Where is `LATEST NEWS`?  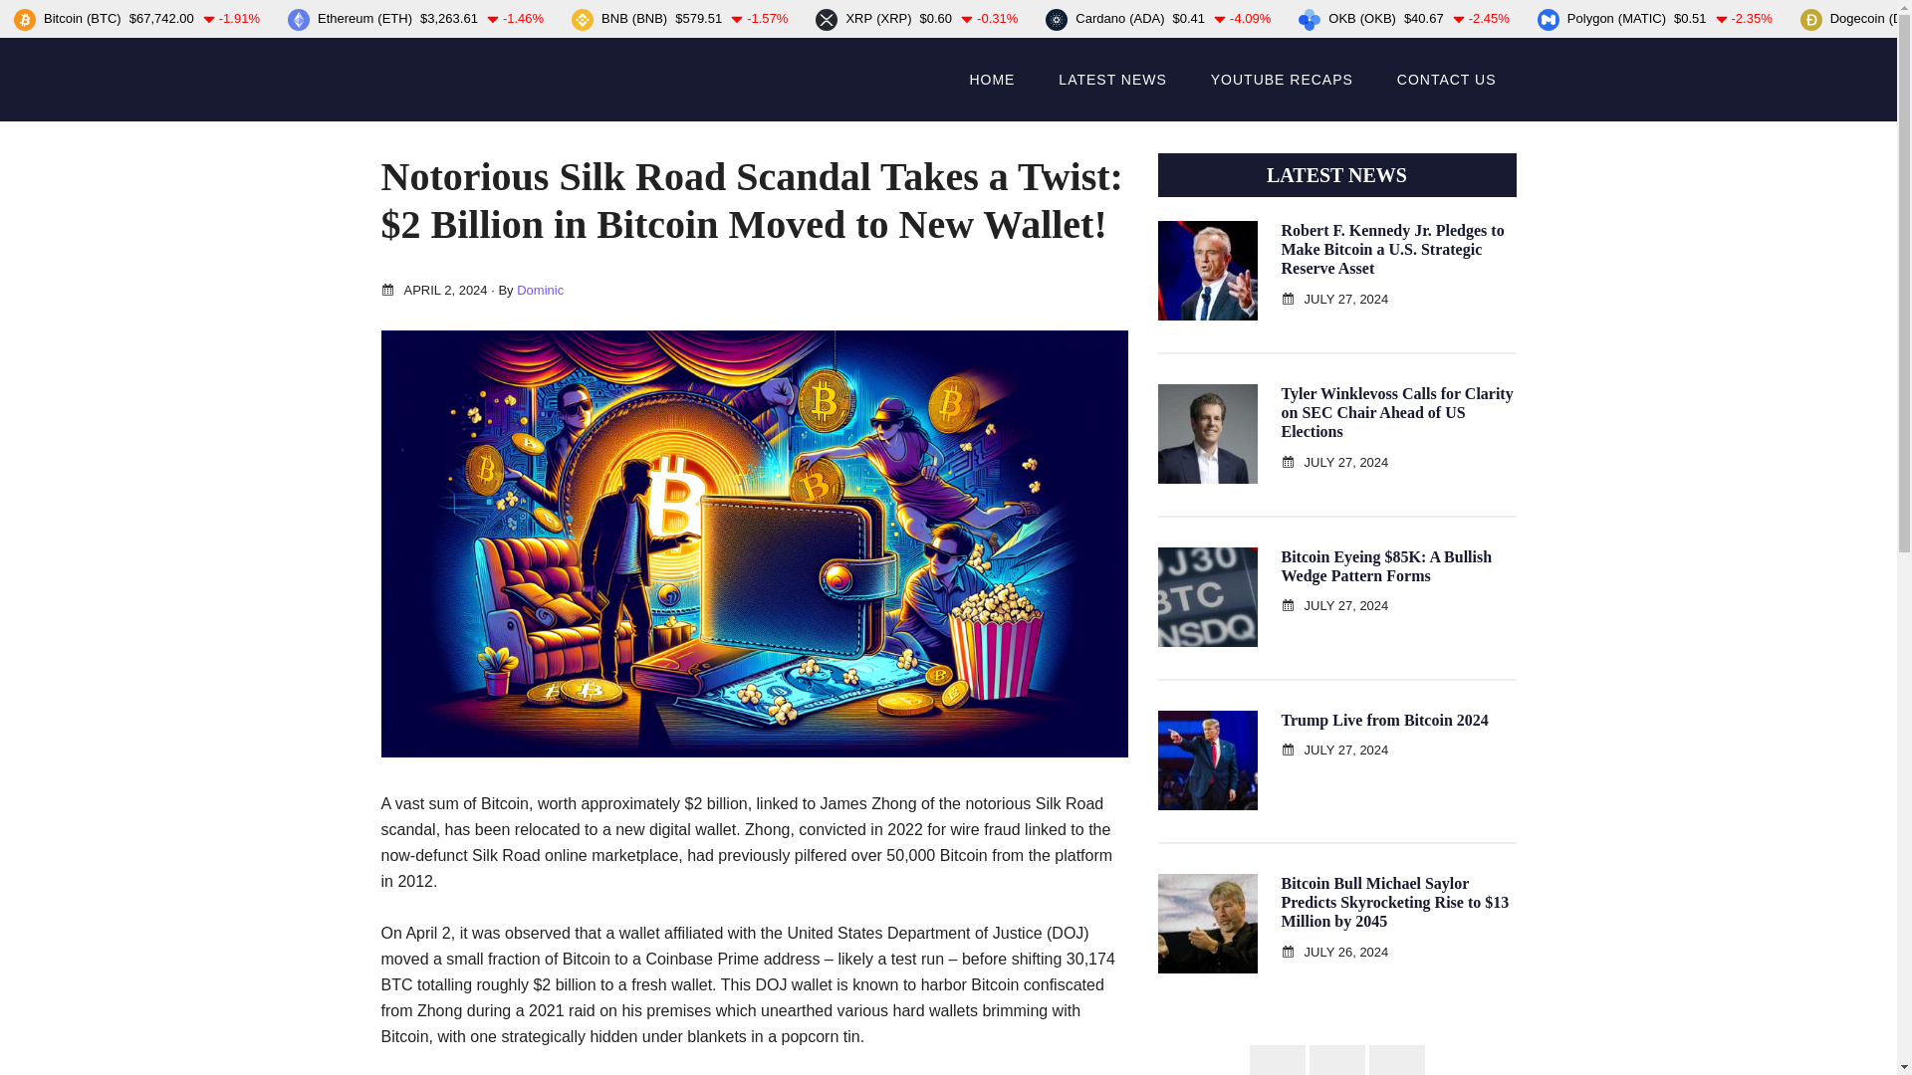 LATEST NEWS is located at coordinates (1112, 80).